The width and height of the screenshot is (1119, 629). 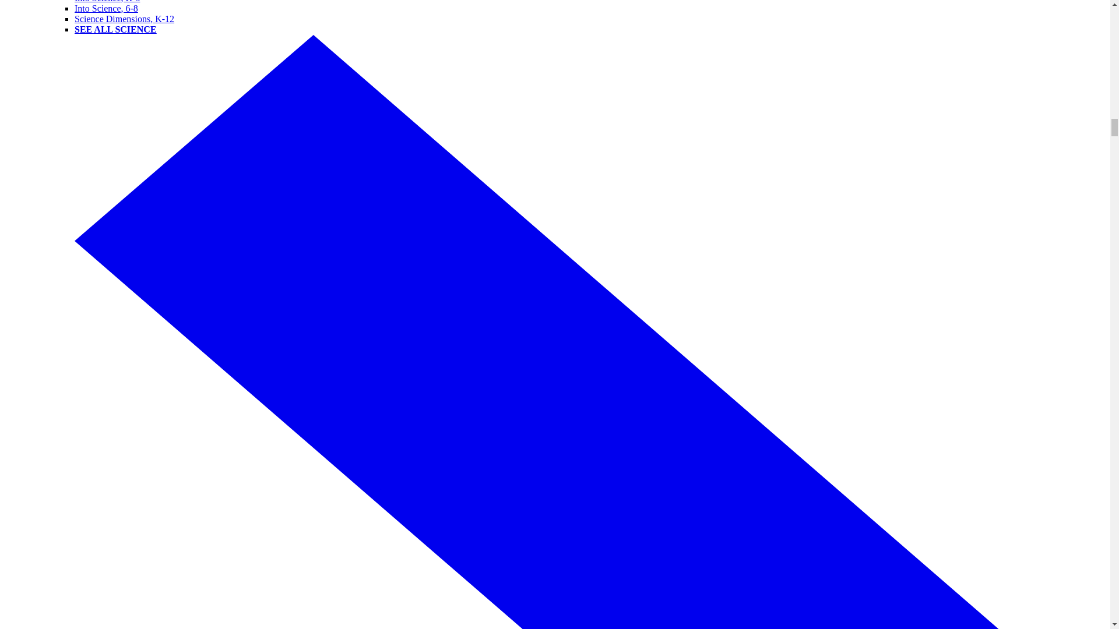 I want to click on Science Dimensions, K-12, so click(x=125, y=19).